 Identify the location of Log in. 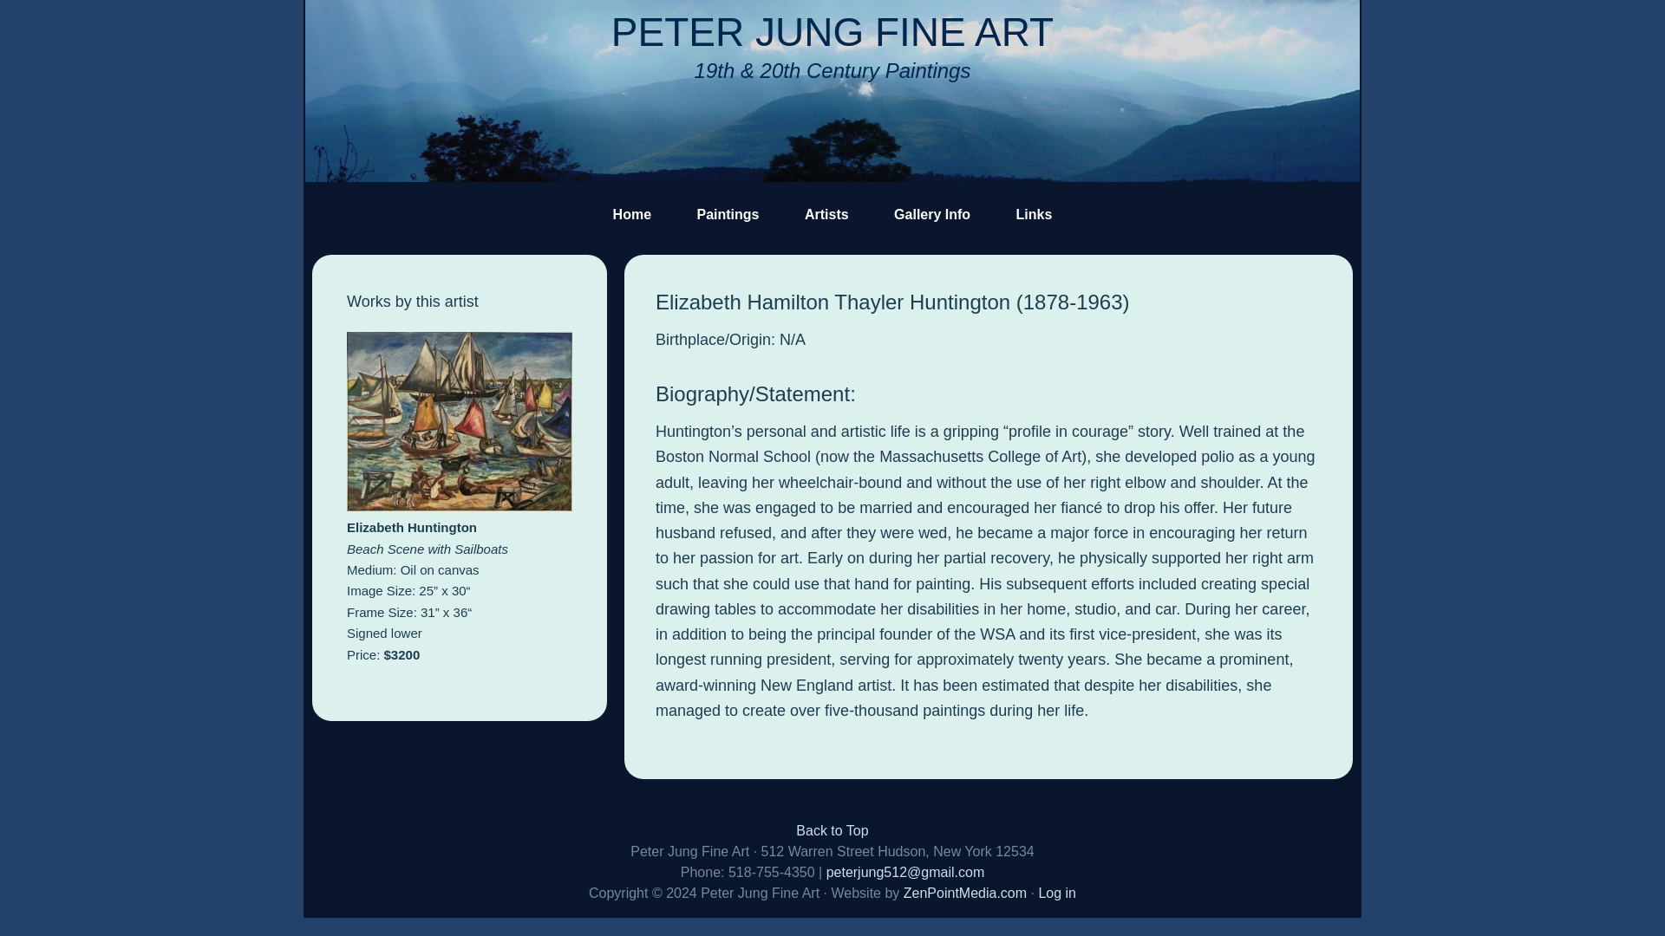
(1056, 893).